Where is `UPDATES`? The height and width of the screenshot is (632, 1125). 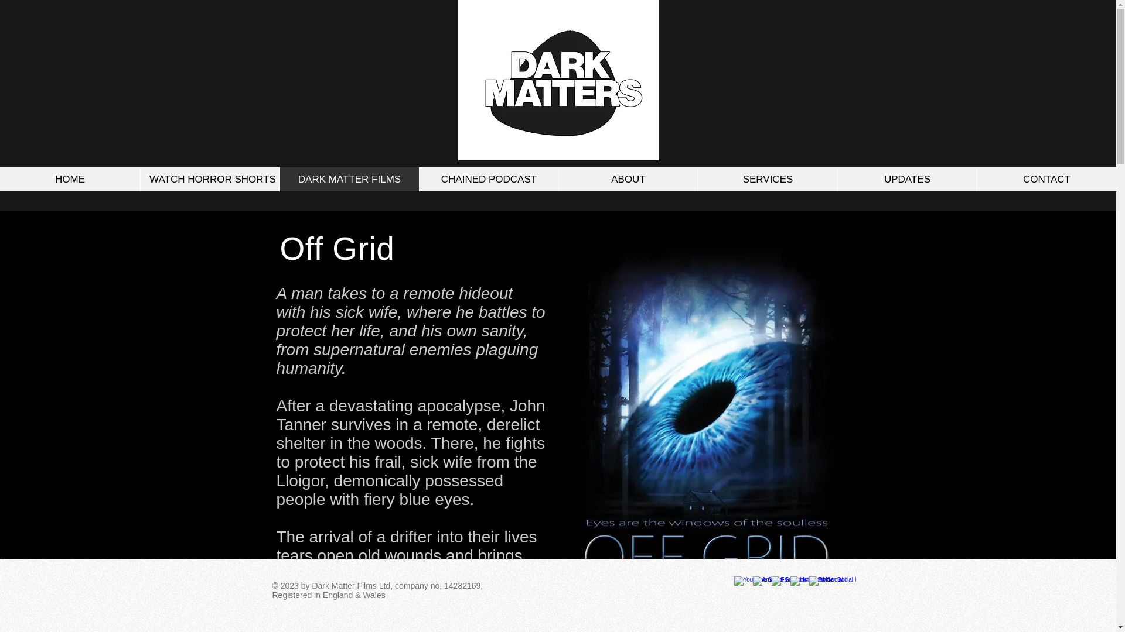 UPDATES is located at coordinates (906, 179).